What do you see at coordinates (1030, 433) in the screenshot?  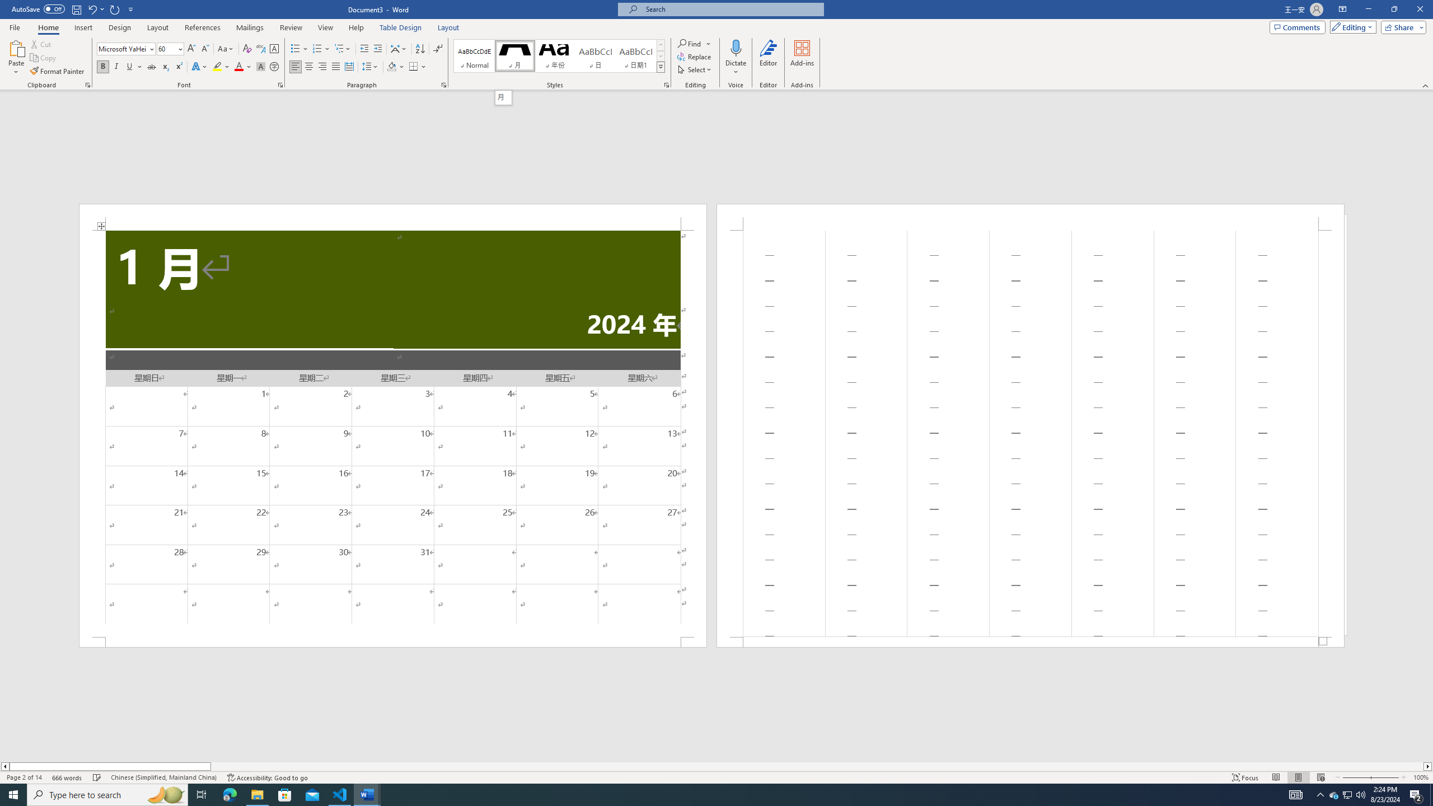 I see `Page 2 content` at bounding box center [1030, 433].